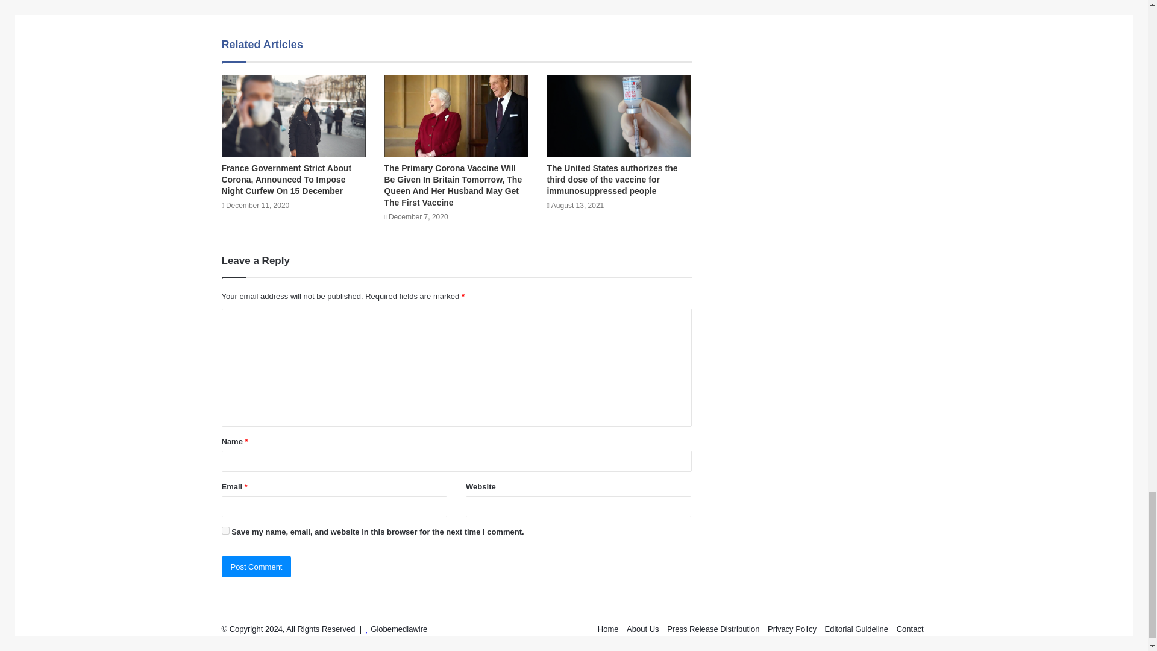  What do you see at coordinates (225, 530) in the screenshot?
I see `yes` at bounding box center [225, 530].